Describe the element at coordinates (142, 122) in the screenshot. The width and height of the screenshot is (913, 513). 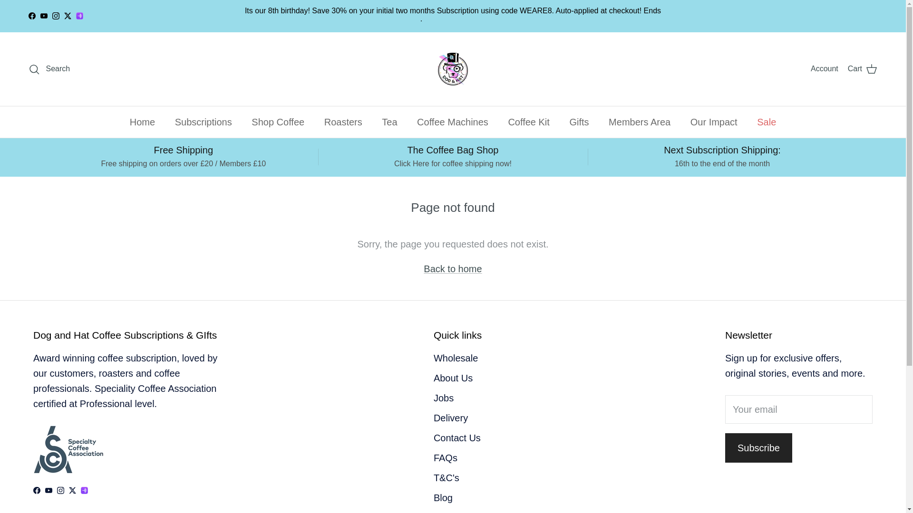
I see `Home` at that location.